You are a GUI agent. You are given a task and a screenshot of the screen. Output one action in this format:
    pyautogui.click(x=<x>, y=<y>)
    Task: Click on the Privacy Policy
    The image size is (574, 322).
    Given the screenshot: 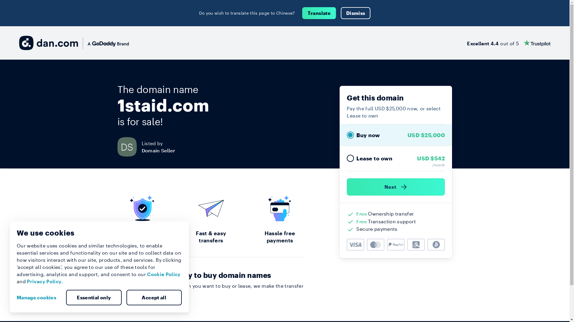 What is the action you would take?
    pyautogui.click(x=44, y=281)
    